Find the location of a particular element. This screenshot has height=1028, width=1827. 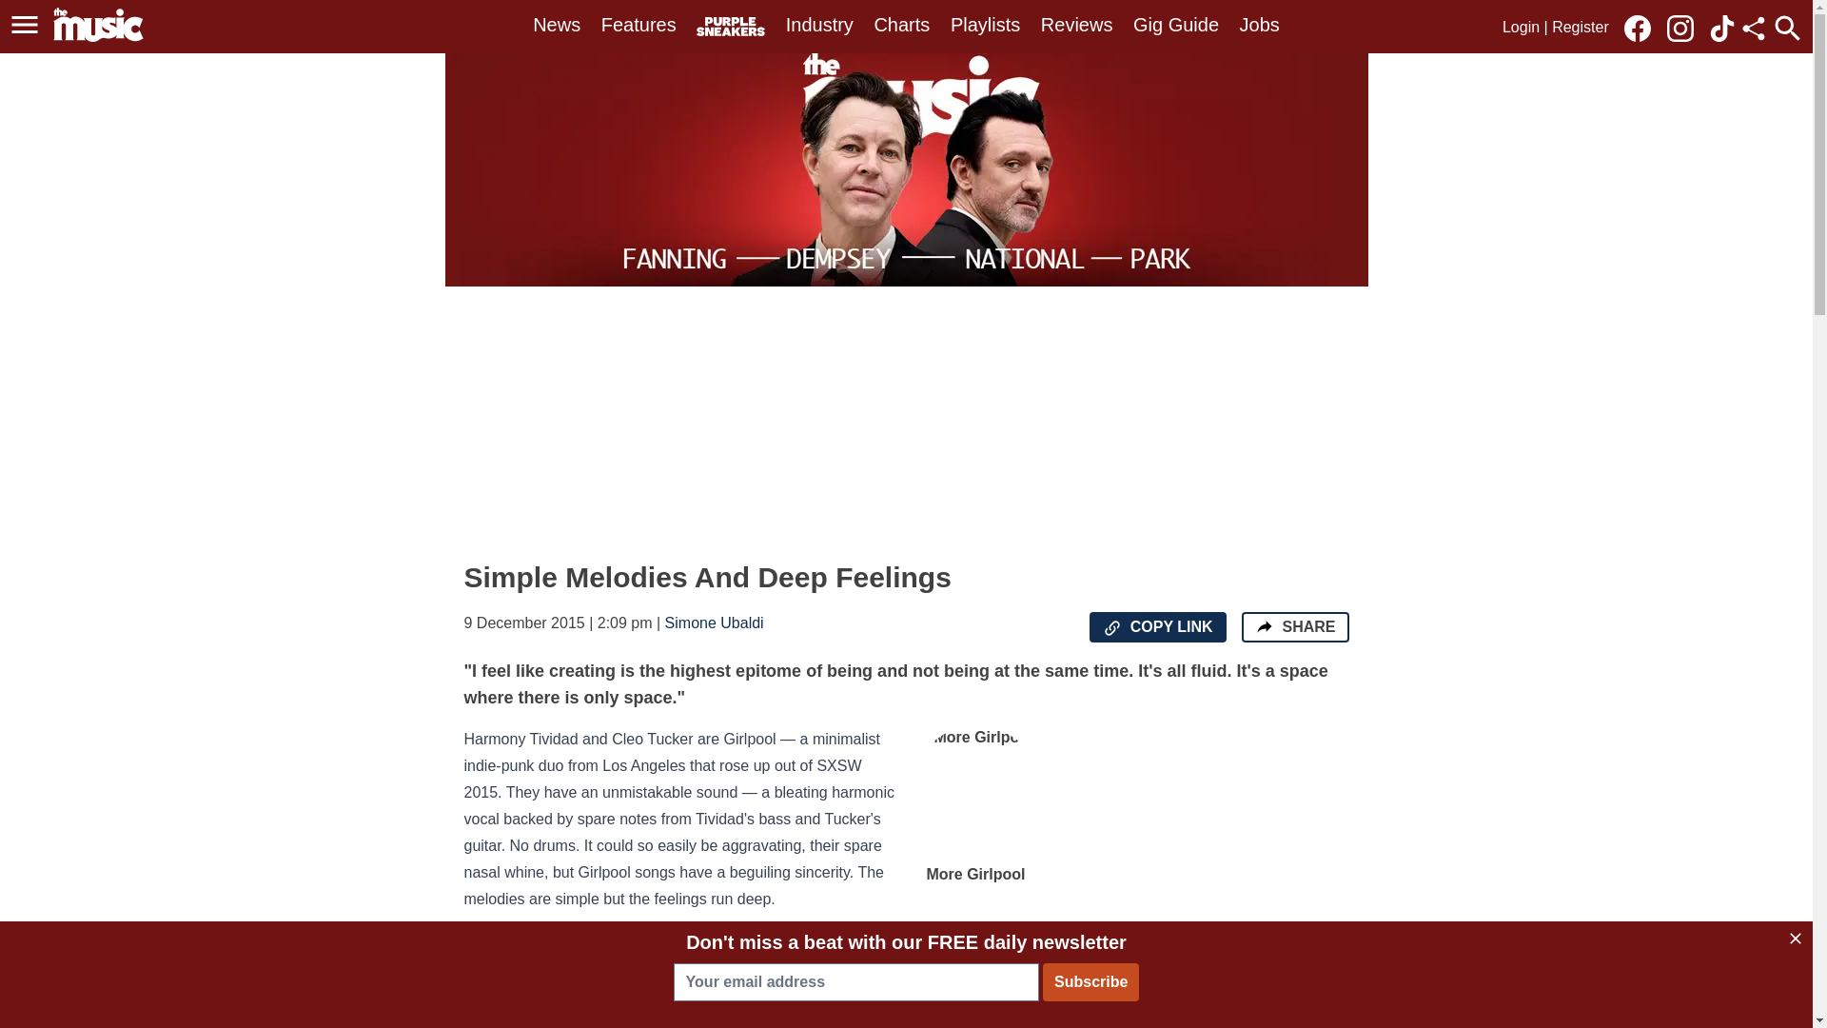

Charts is located at coordinates (901, 25).